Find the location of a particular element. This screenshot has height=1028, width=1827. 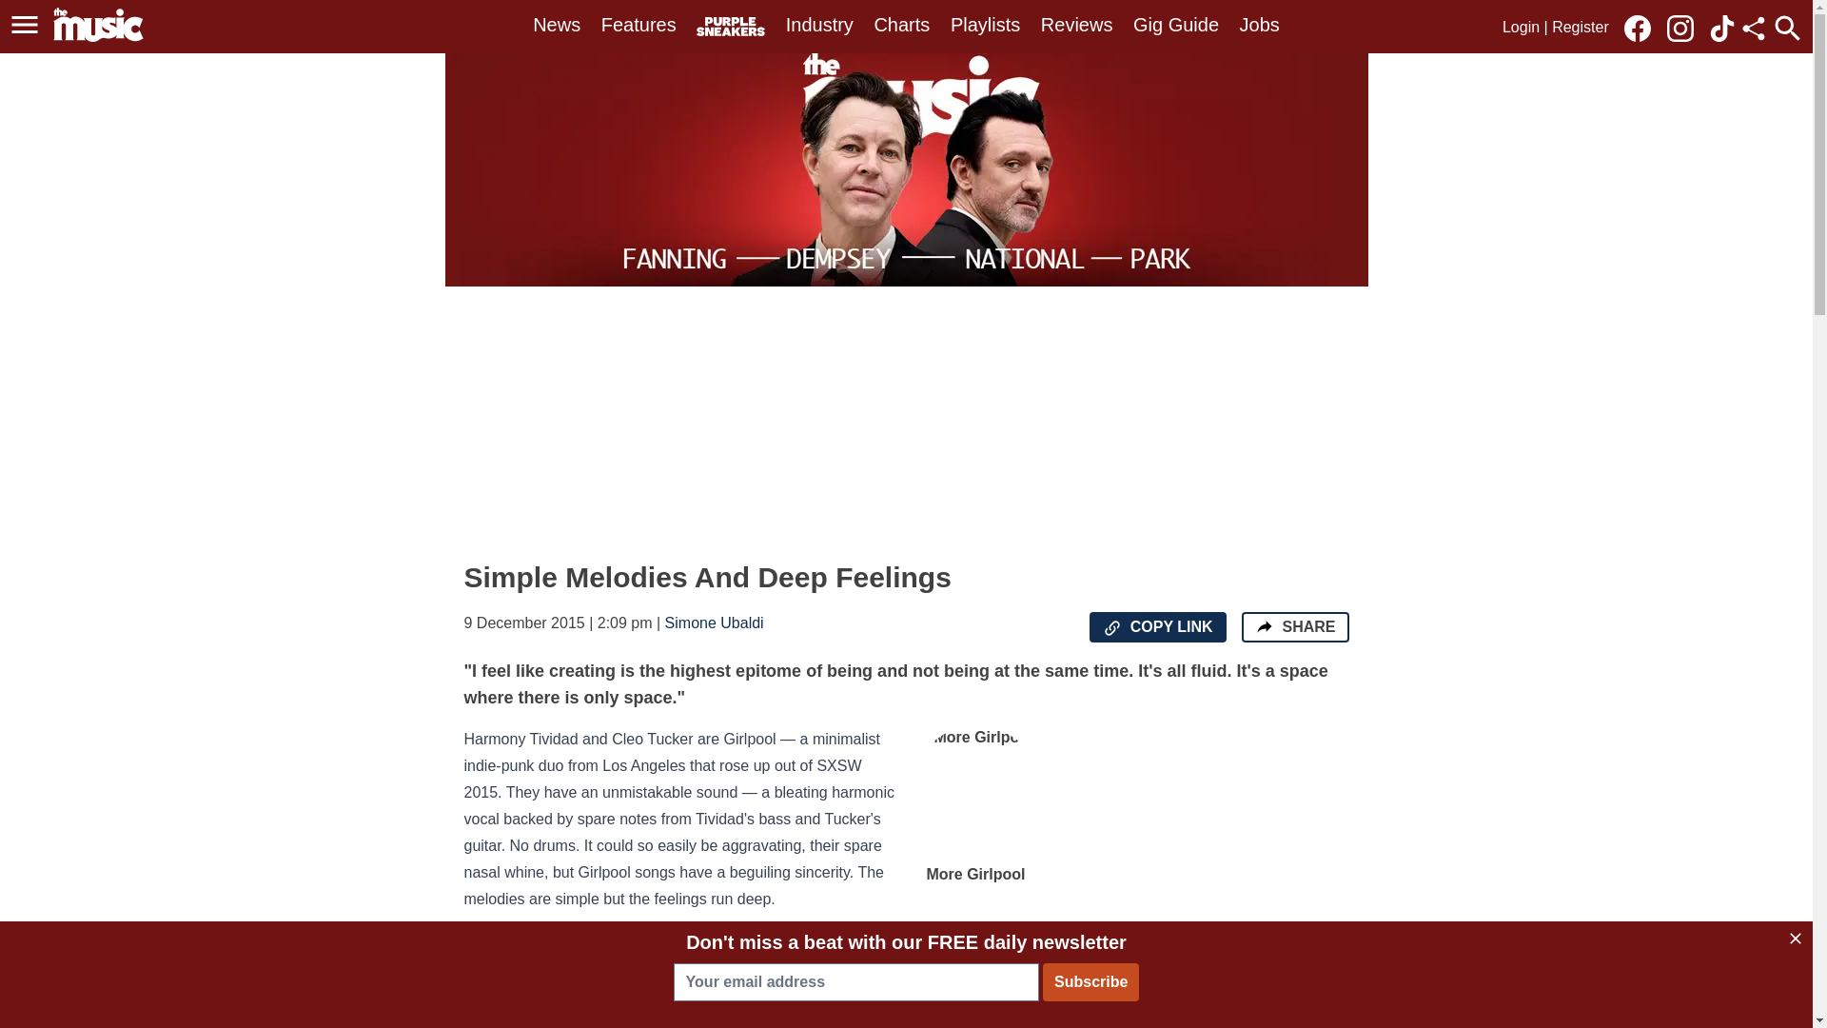

Charts is located at coordinates (901, 25).